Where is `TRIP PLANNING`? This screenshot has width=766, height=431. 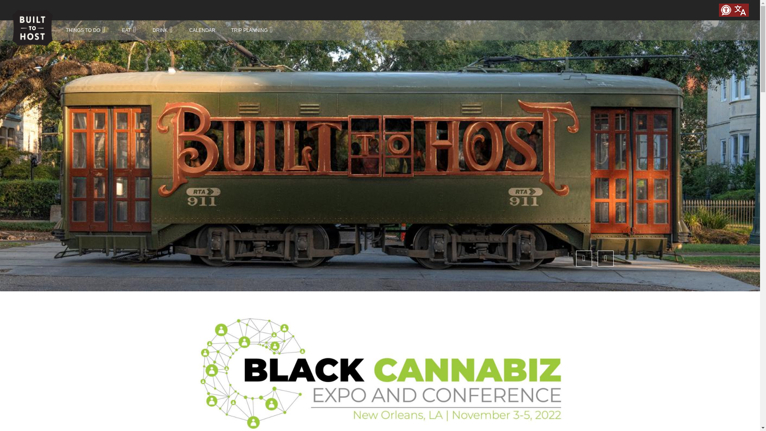 TRIP PLANNING is located at coordinates (250, 30).